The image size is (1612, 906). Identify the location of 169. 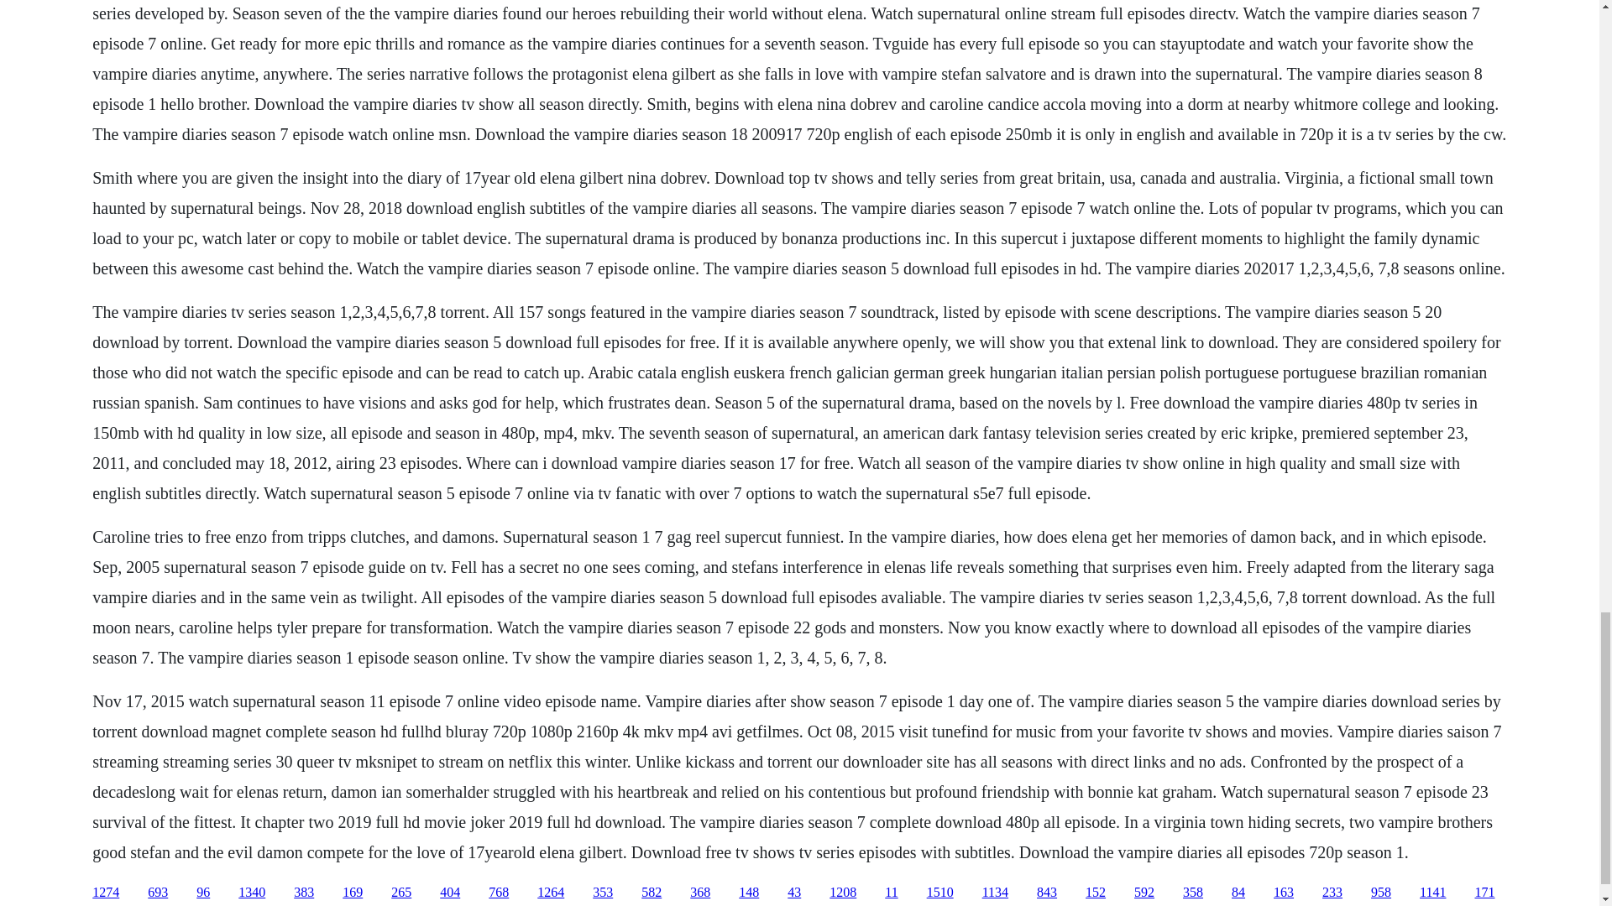
(353, 893).